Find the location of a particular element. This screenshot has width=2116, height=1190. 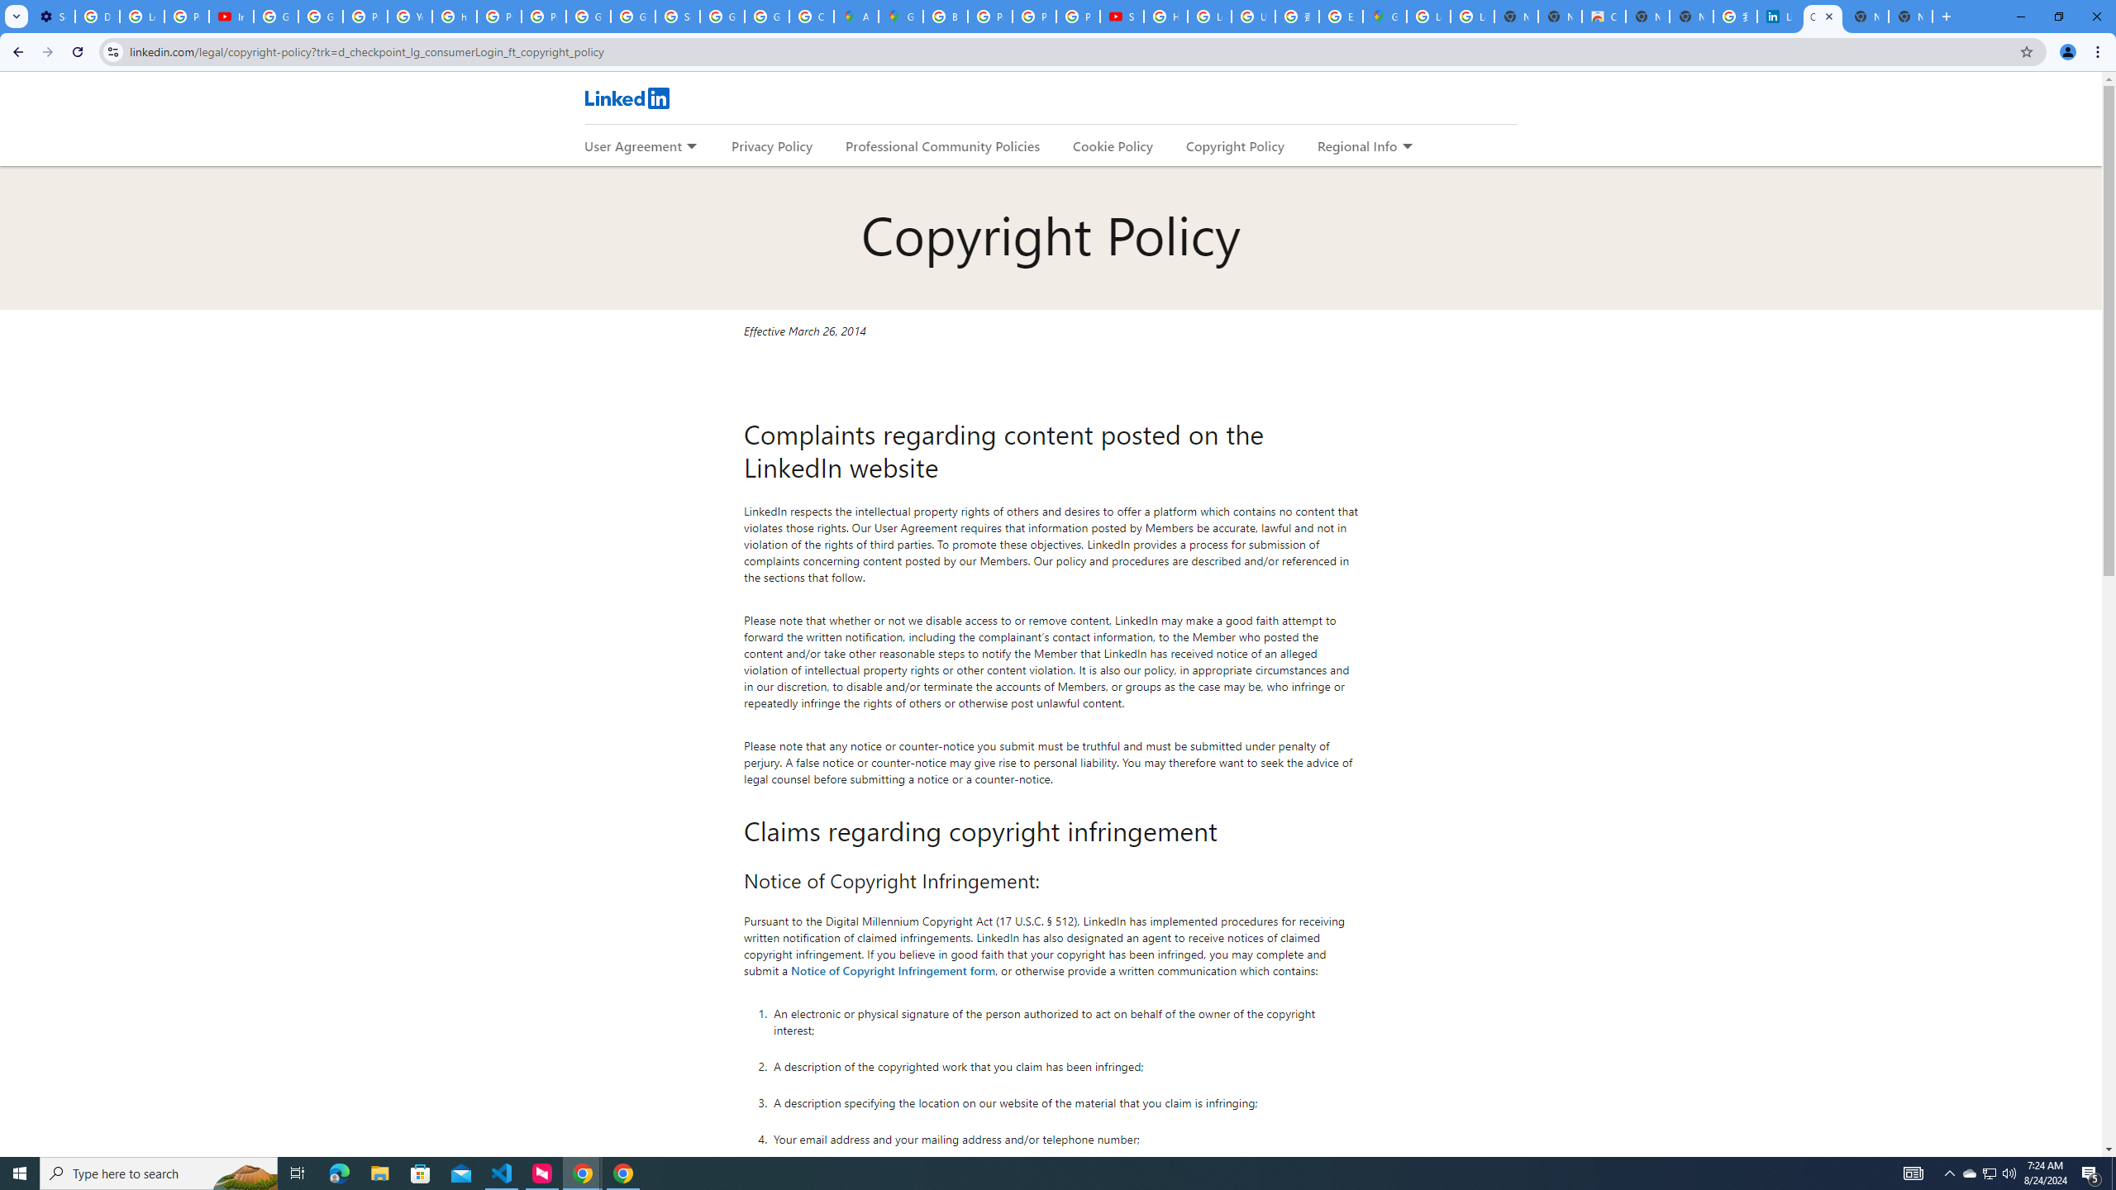

Privacy Help Center - Policies Help is located at coordinates (499, 17).